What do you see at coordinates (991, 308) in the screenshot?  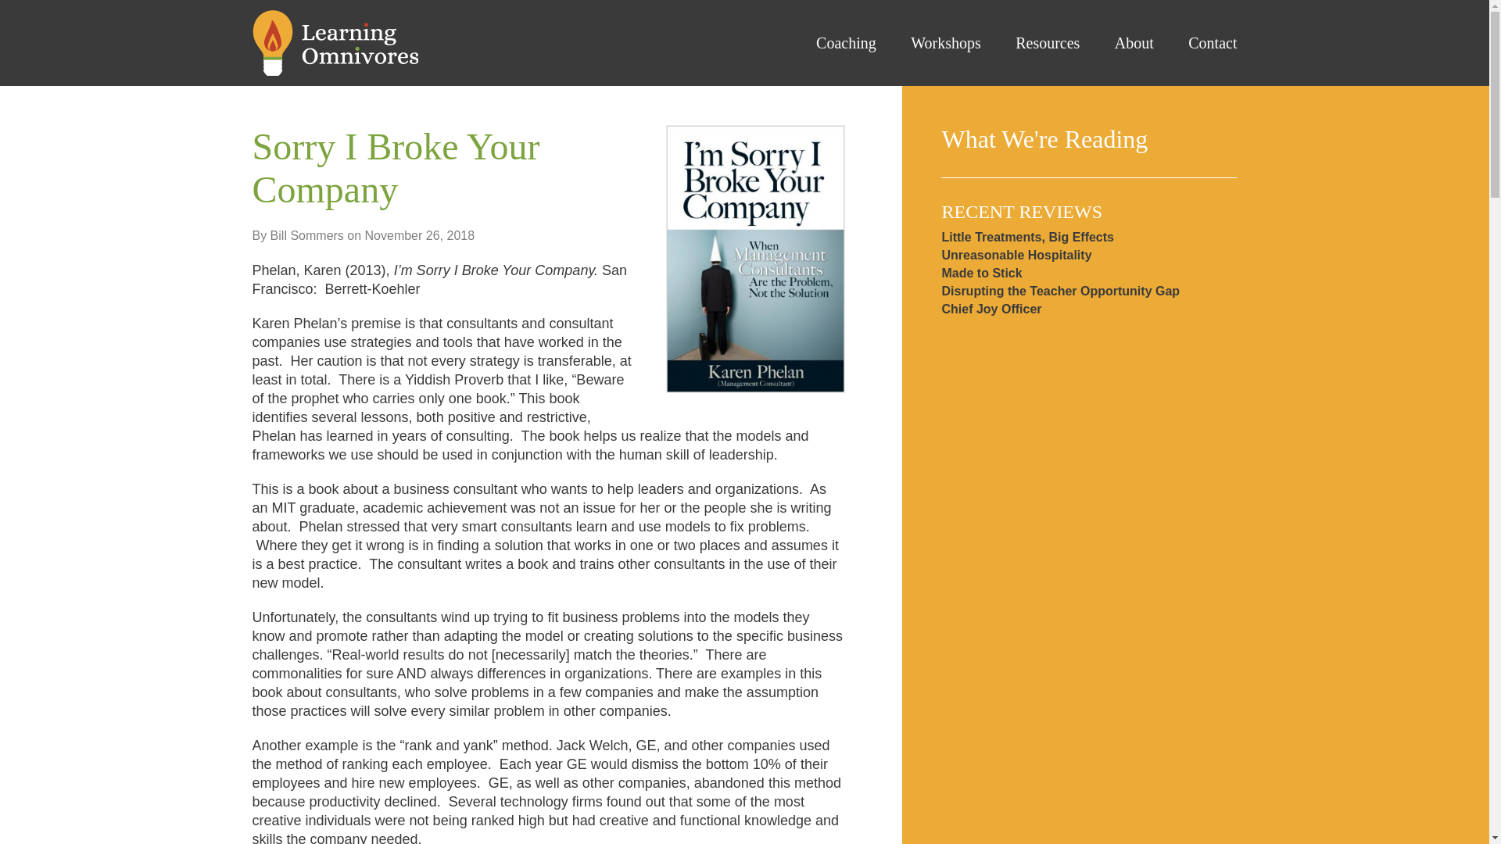 I see `Chief Joy Officer` at bounding box center [991, 308].